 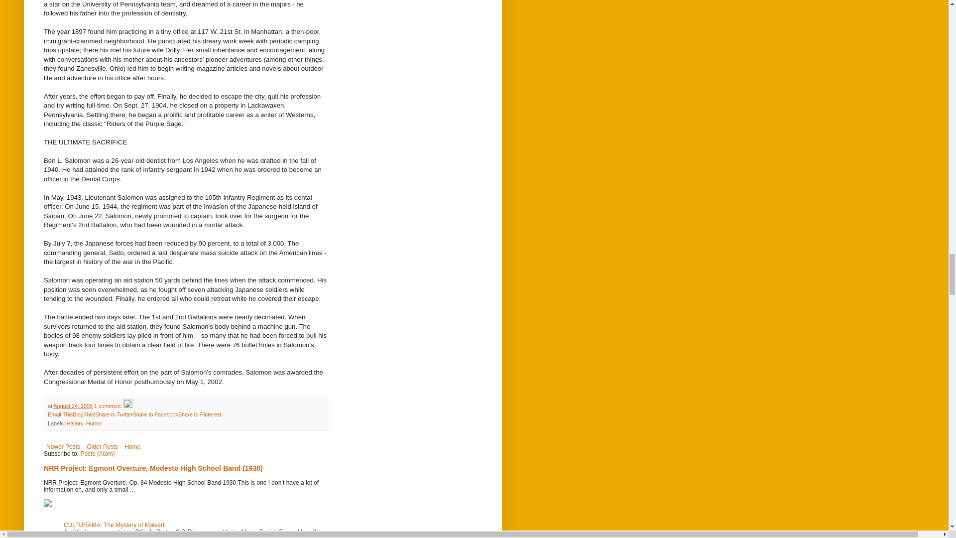 I want to click on Newer Posts, so click(x=63, y=446).